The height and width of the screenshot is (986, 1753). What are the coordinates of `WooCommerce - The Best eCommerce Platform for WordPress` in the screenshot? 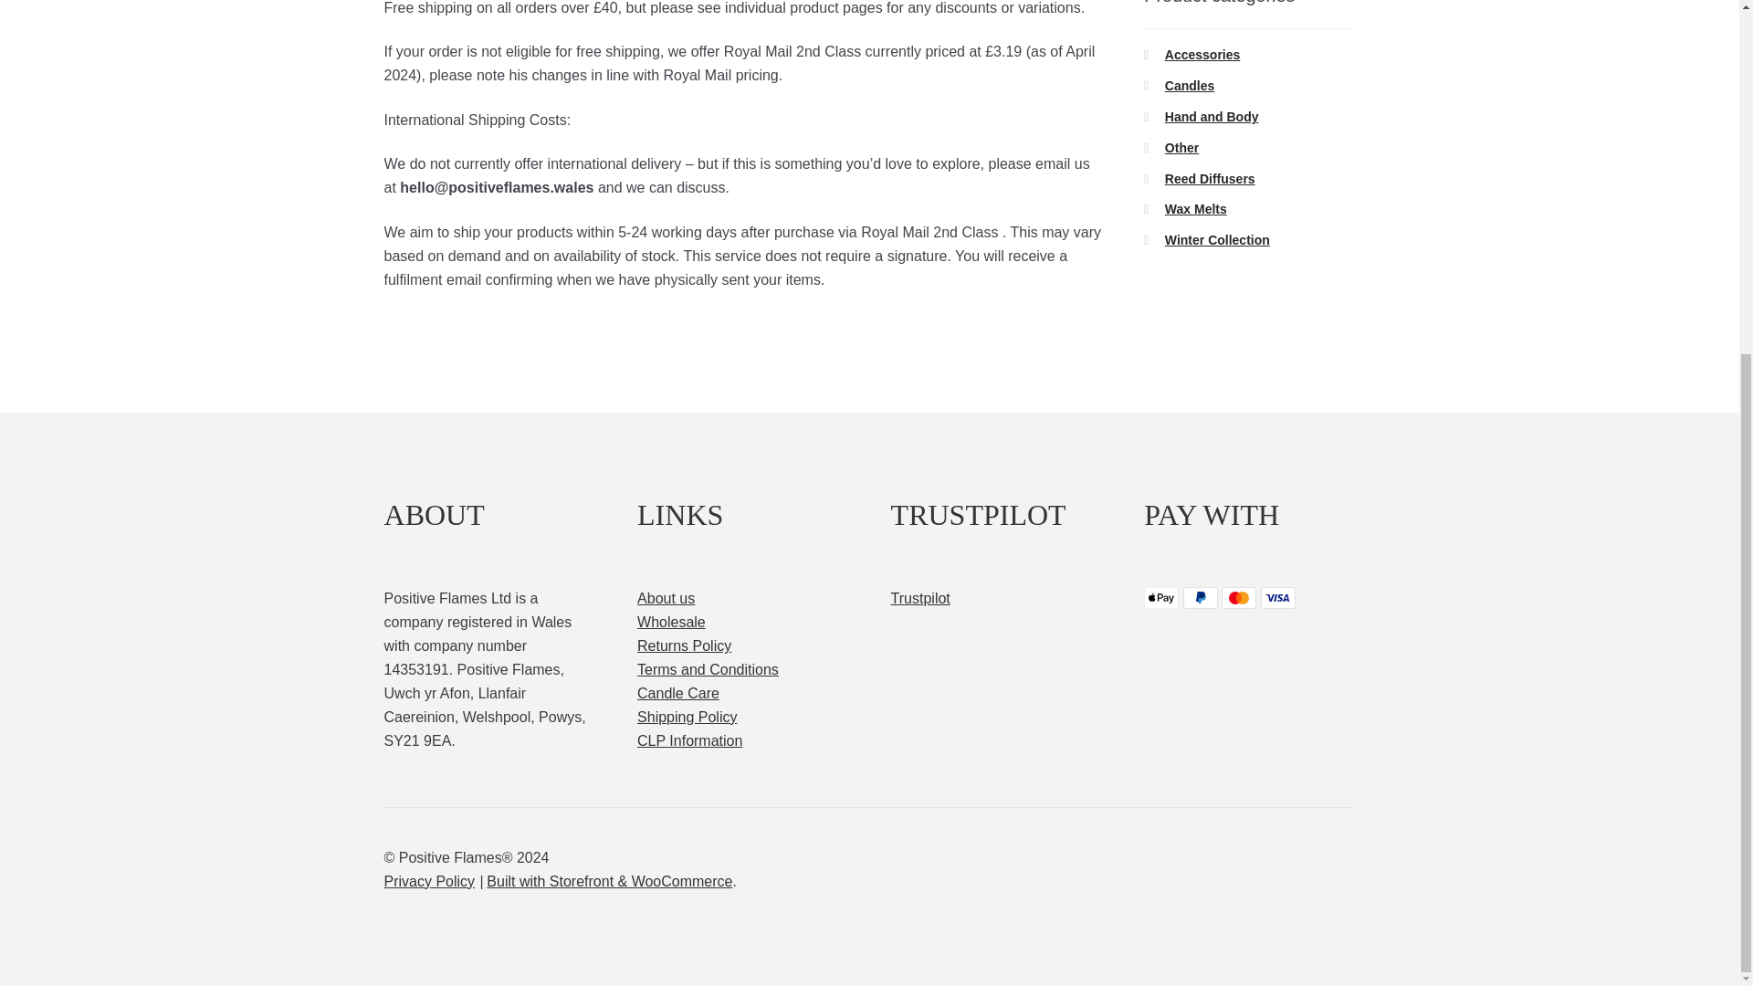 It's located at (610, 881).